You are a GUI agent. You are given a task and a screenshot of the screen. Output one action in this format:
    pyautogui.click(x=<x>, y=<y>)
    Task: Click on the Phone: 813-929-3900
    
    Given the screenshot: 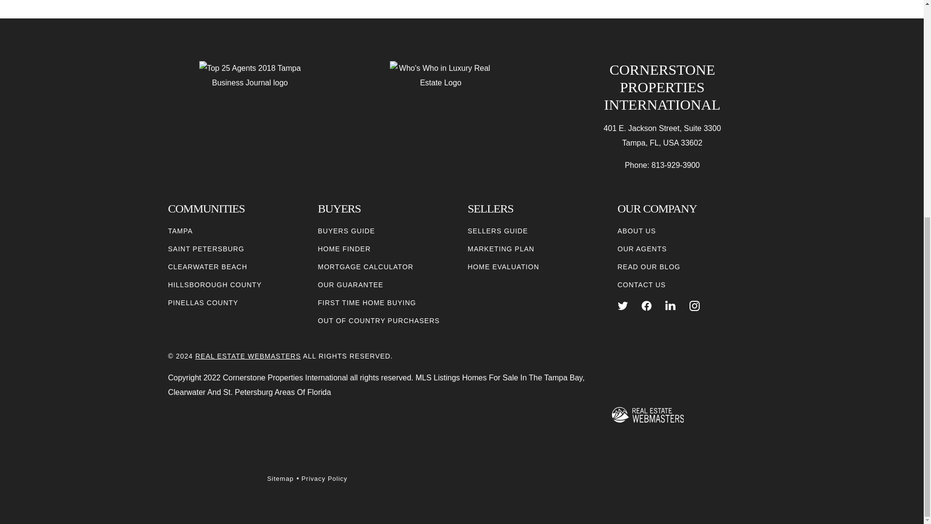 What is the action you would take?
    pyautogui.click(x=662, y=165)
    